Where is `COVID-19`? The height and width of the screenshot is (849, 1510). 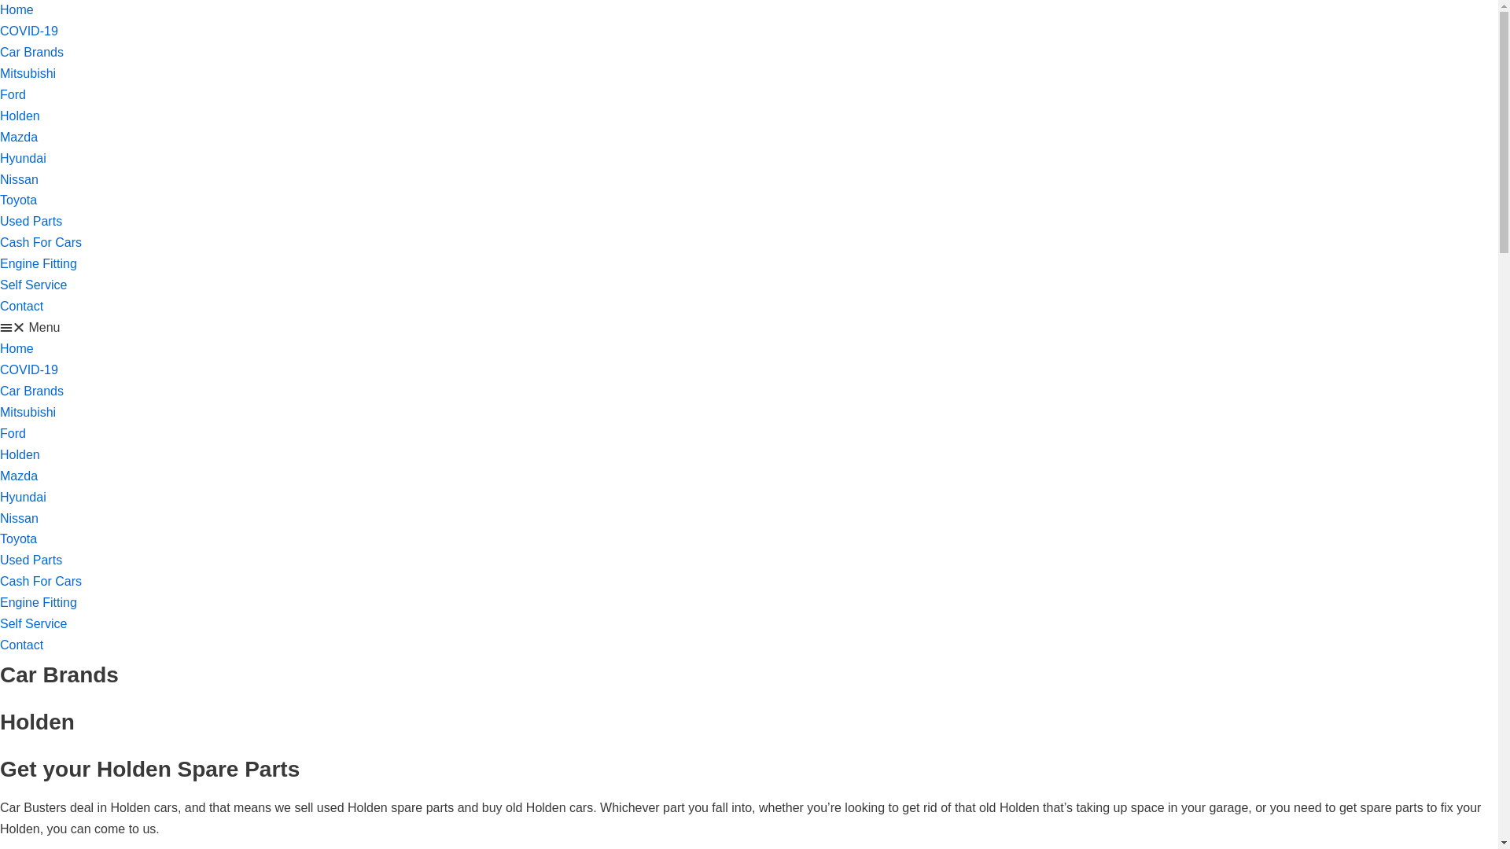
COVID-19 is located at coordinates (29, 31).